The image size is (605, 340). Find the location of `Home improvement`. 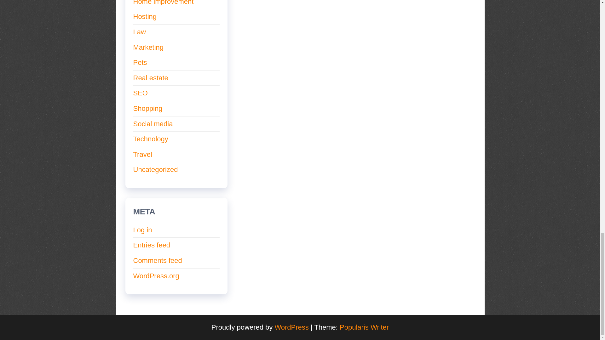

Home improvement is located at coordinates (163, 3).